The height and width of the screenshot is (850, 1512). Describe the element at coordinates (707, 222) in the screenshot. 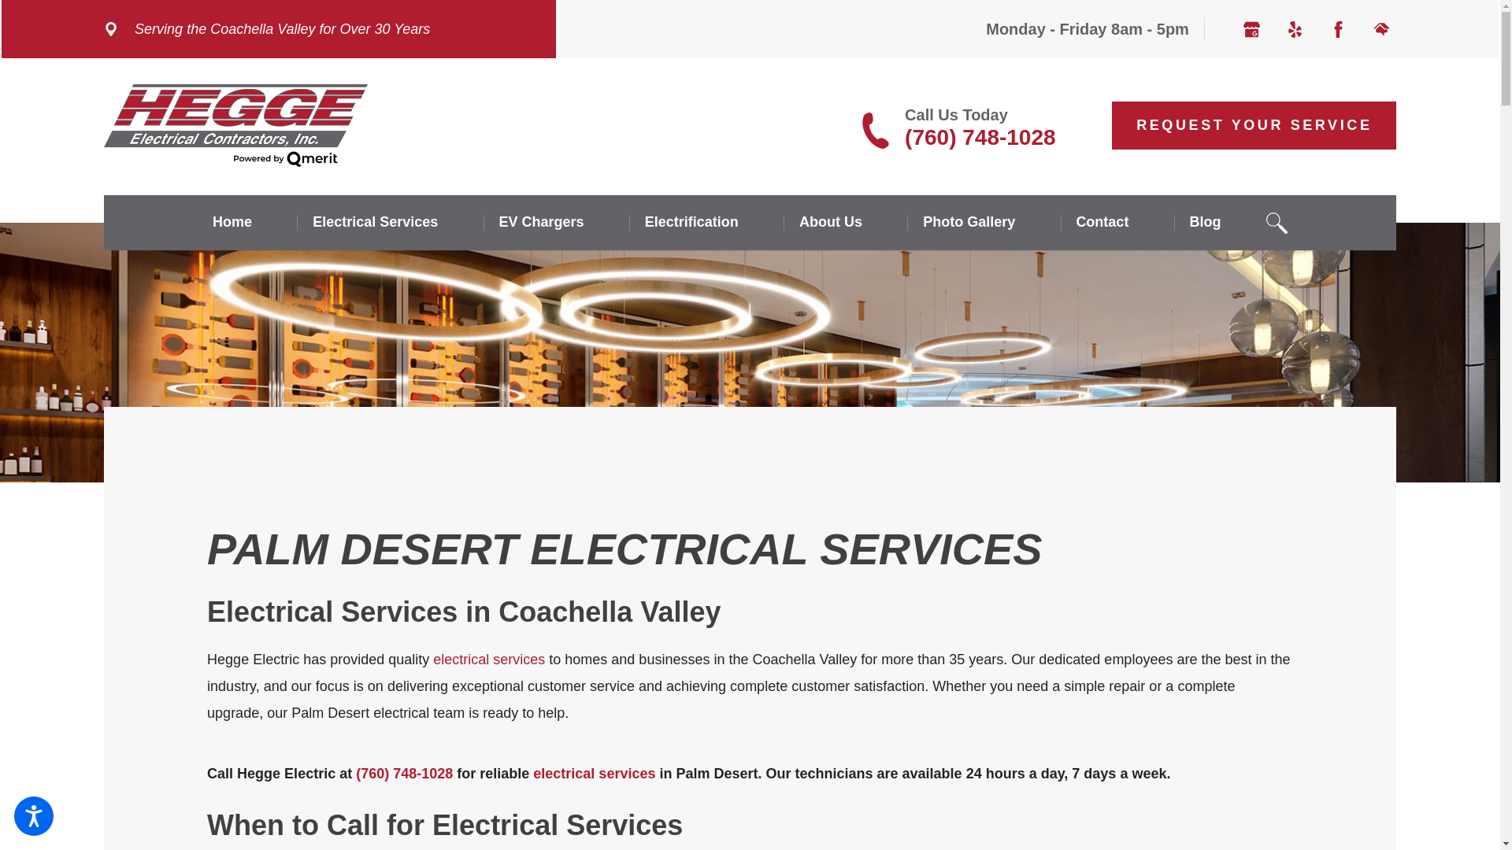

I see `Electrification` at that location.